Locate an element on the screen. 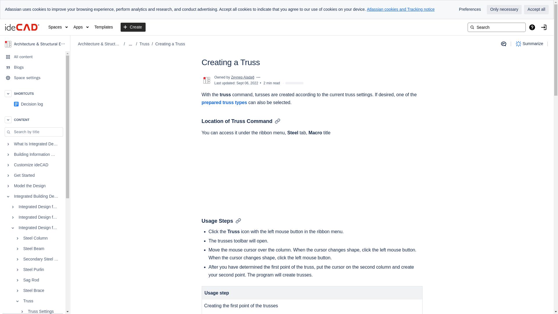  What Is Integrated Design for AEC is located at coordinates (33, 144).